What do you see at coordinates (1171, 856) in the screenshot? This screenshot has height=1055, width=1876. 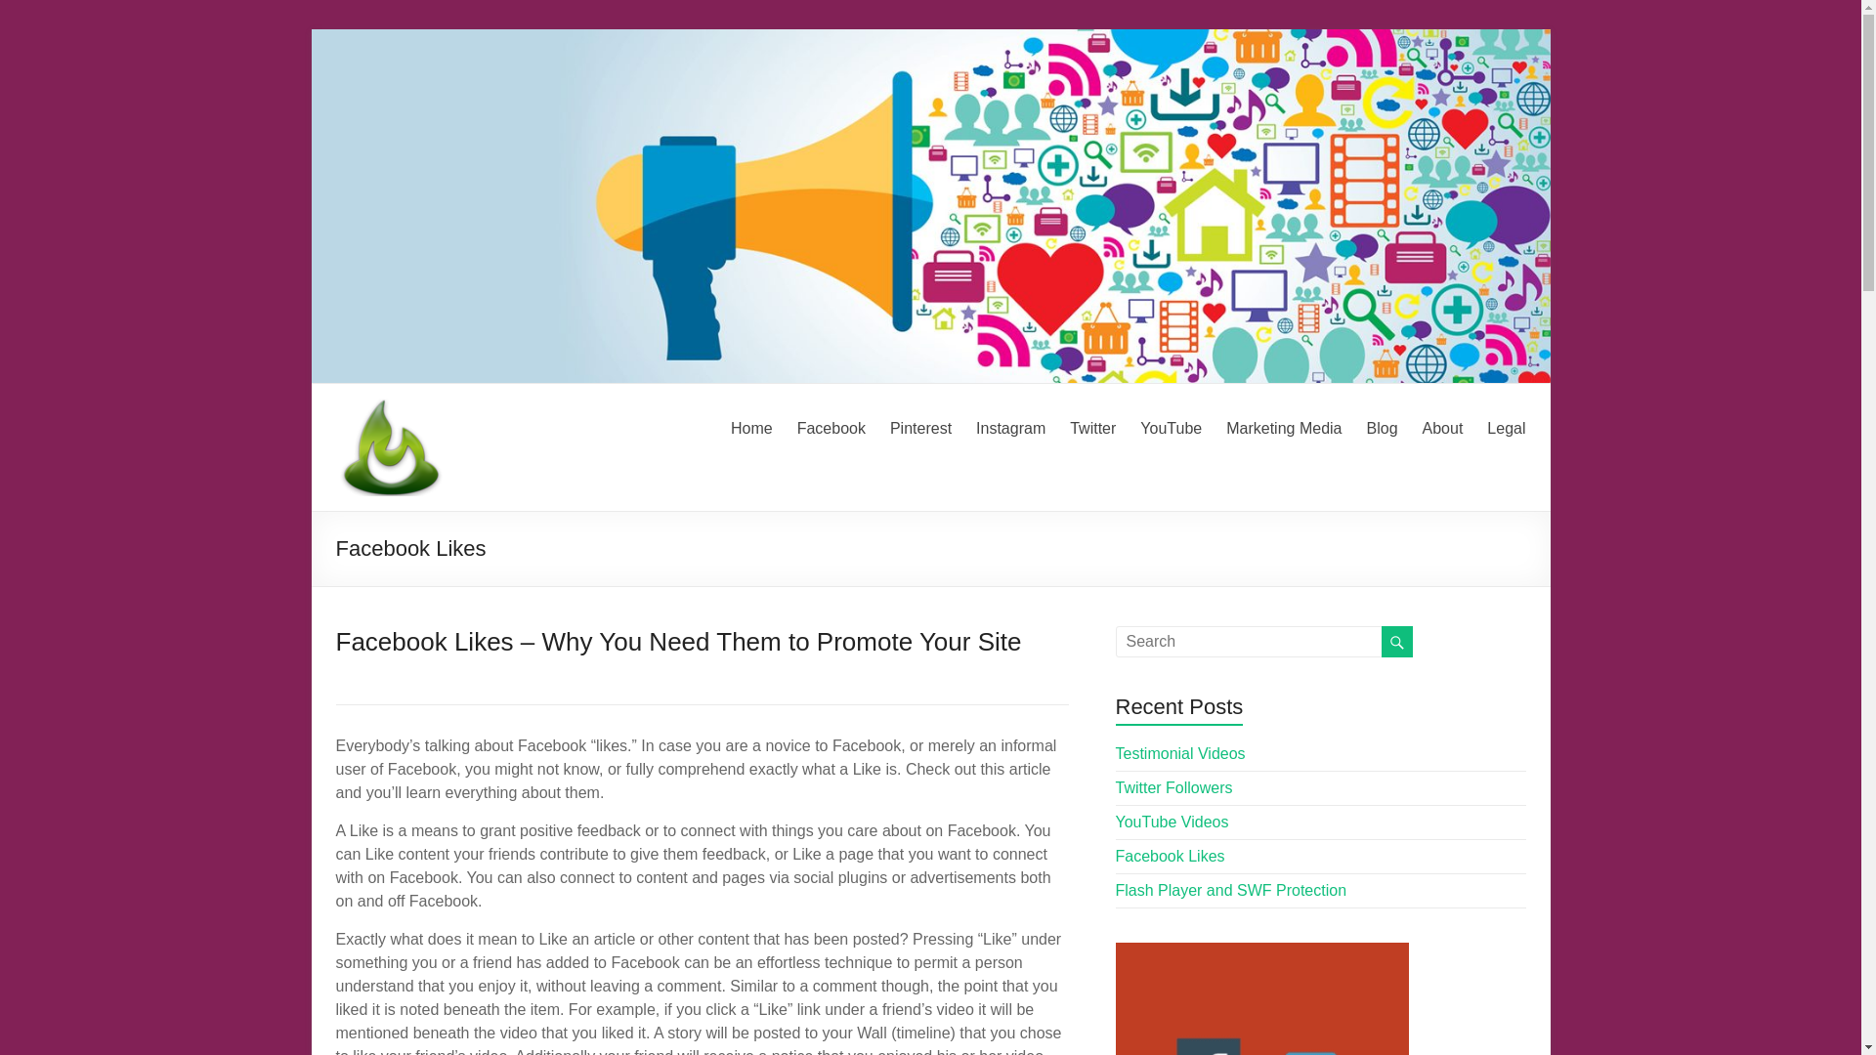 I see `Facebook Likes` at bounding box center [1171, 856].